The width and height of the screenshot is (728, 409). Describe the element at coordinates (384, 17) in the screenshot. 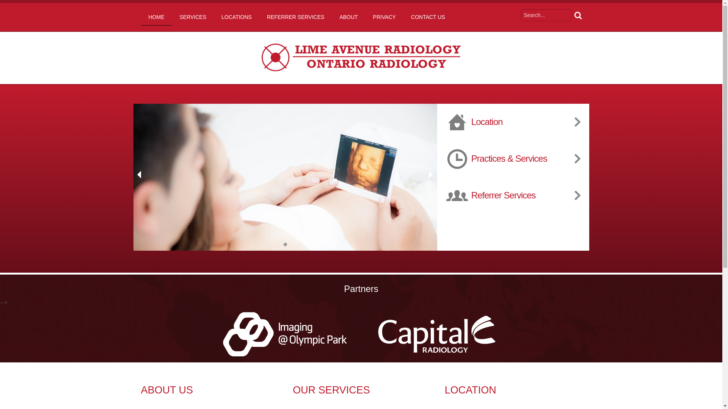

I see `PRIVACY` at that location.